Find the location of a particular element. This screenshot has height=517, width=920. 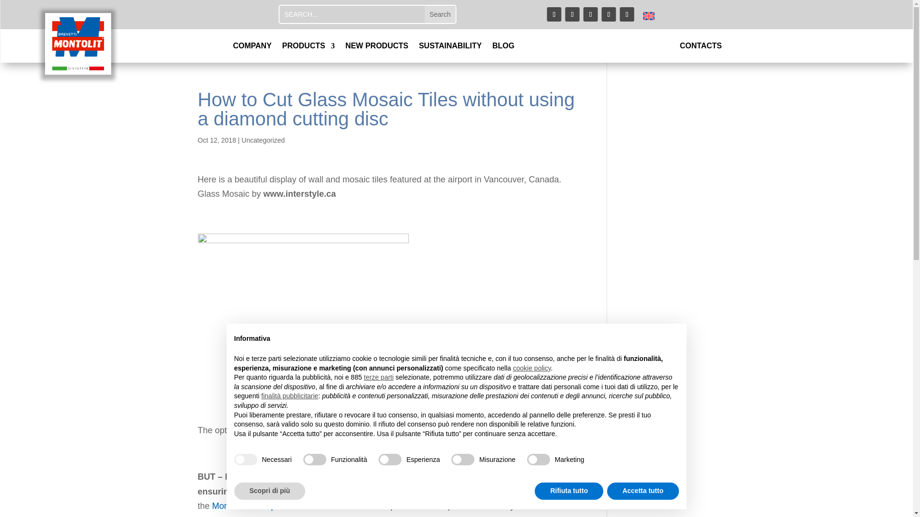

Follow on TikTok is located at coordinates (627, 14).